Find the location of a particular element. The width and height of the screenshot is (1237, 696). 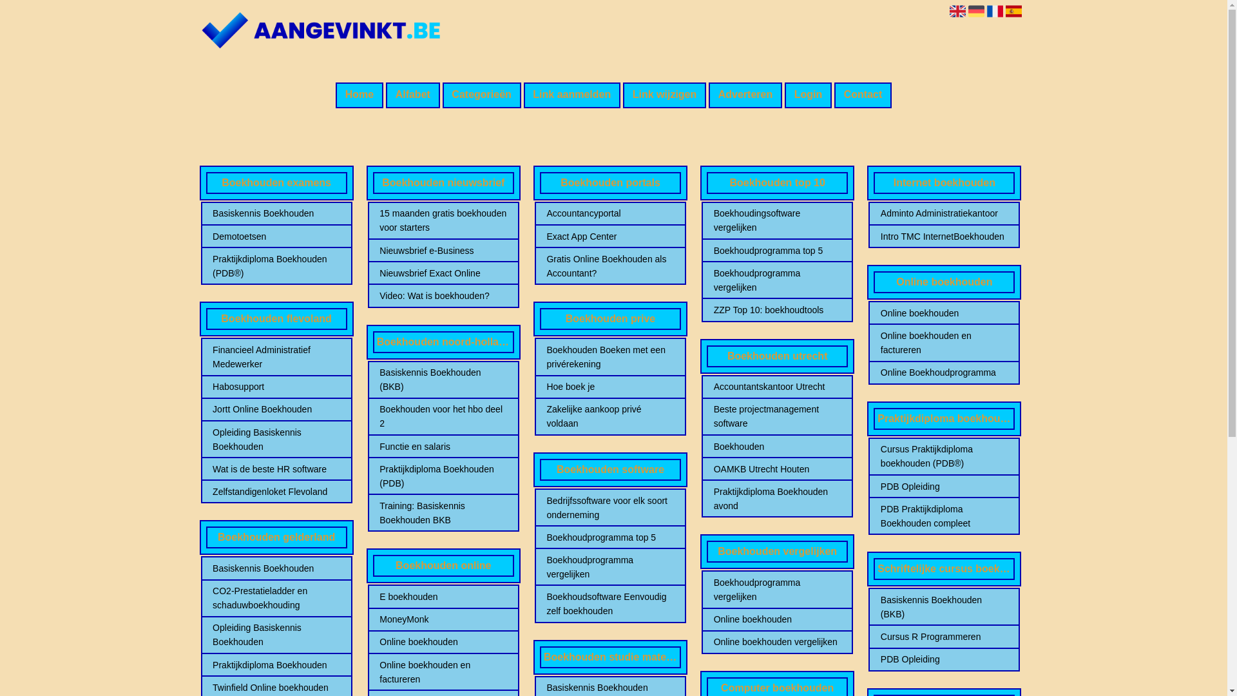

Cursus R Programmeren is located at coordinates (945, 637).